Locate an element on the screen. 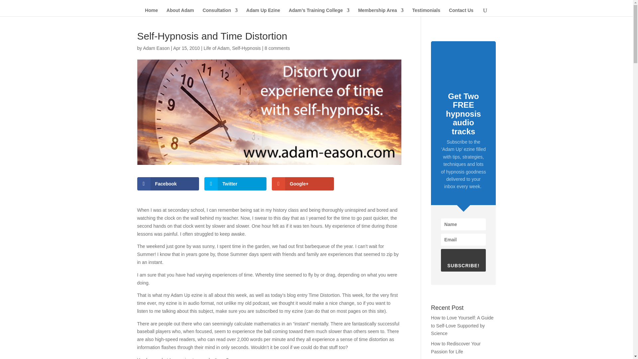 Image resolution: width=638 pixels, height=359 pixels. Testimonials is located at coordinates (426, 12).